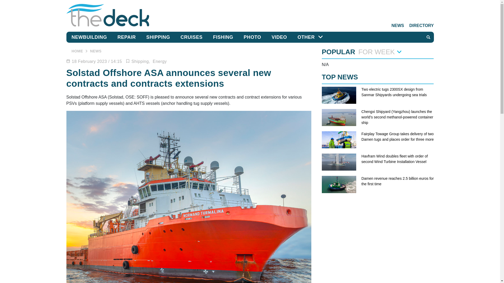 This screenshot has width=504, height=283. I want to click on VIDEO, so click(279, 37).